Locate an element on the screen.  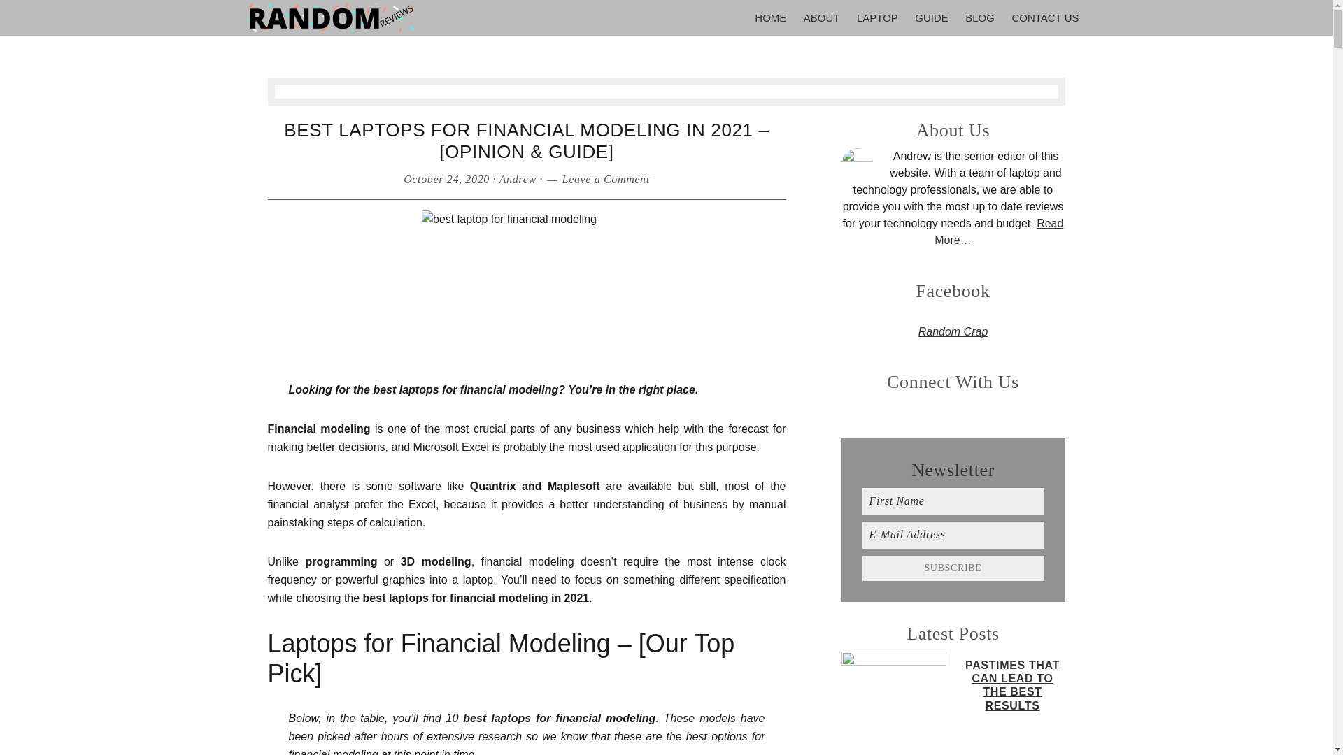
Subscribe is located at coordinates (953, 568).